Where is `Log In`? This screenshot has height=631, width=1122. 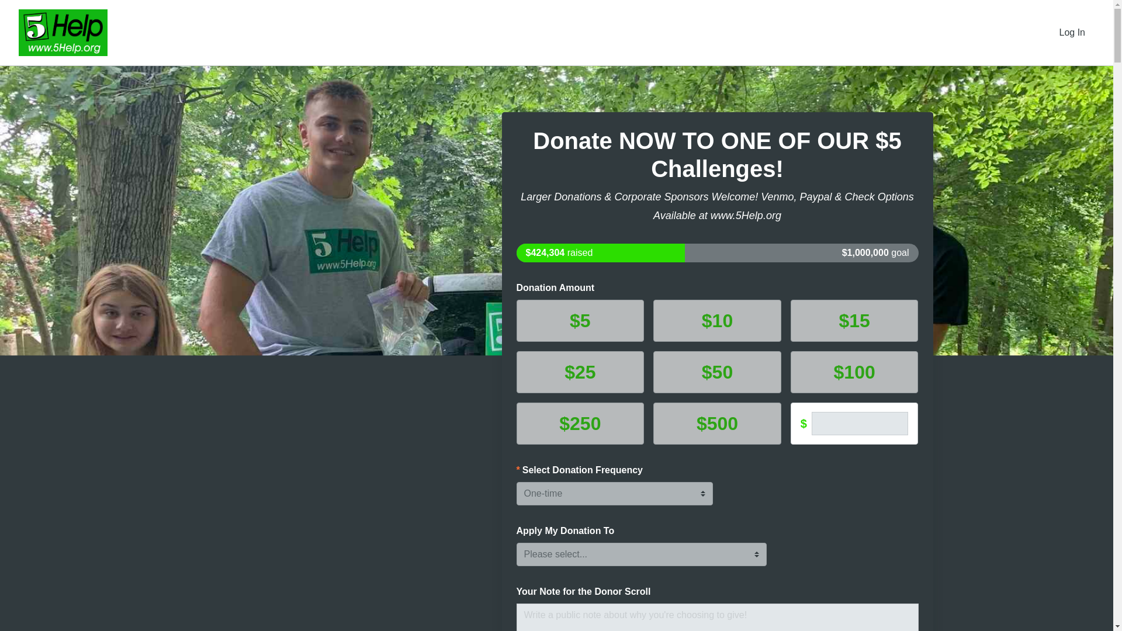
Log In is located at coordinates (1072, 33).